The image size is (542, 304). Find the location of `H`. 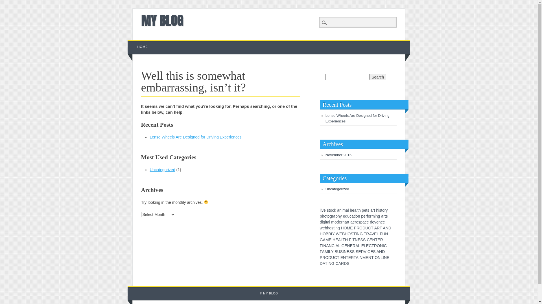

H is located at coordinates (346, 234).